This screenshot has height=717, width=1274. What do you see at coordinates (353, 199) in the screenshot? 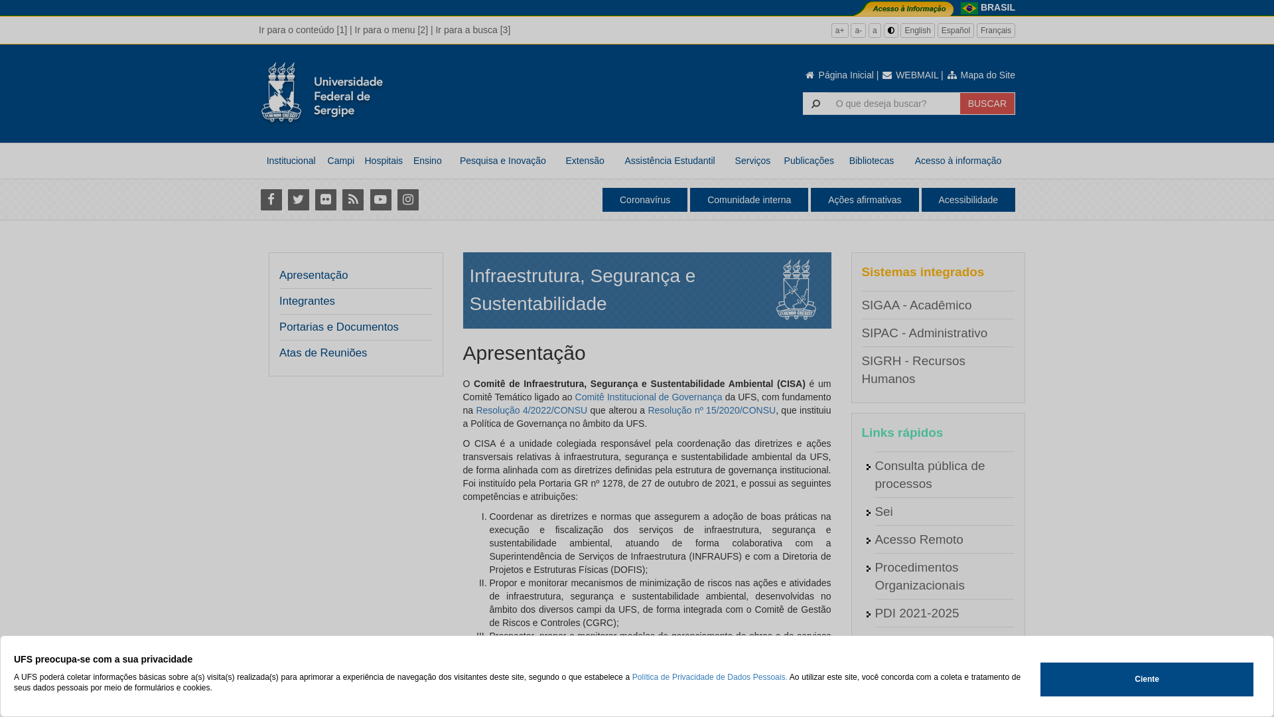
I see `RSS` at bounding box center [353, 199].